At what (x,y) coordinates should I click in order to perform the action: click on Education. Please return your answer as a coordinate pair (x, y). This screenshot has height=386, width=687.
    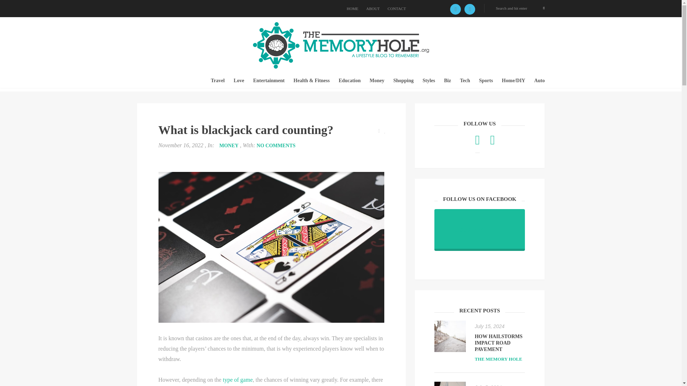
    Looking at the image, I should click on (349, 80).